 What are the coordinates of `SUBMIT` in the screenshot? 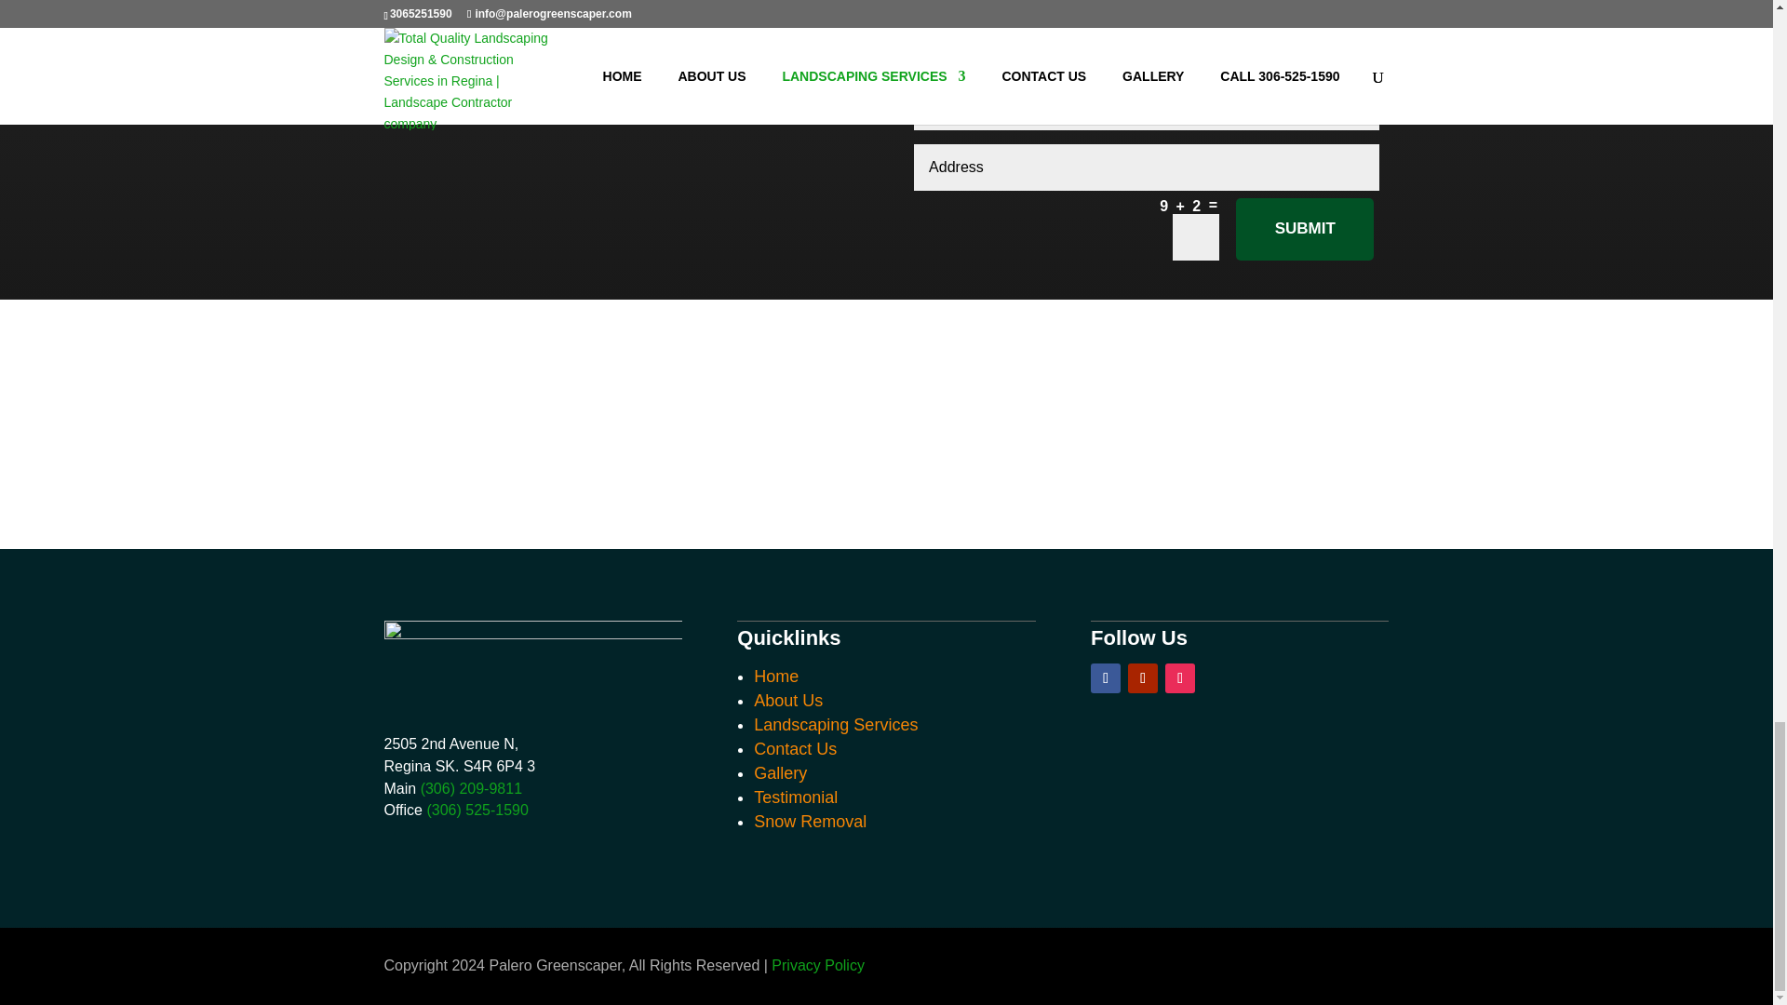 It's located at (1305, 229).